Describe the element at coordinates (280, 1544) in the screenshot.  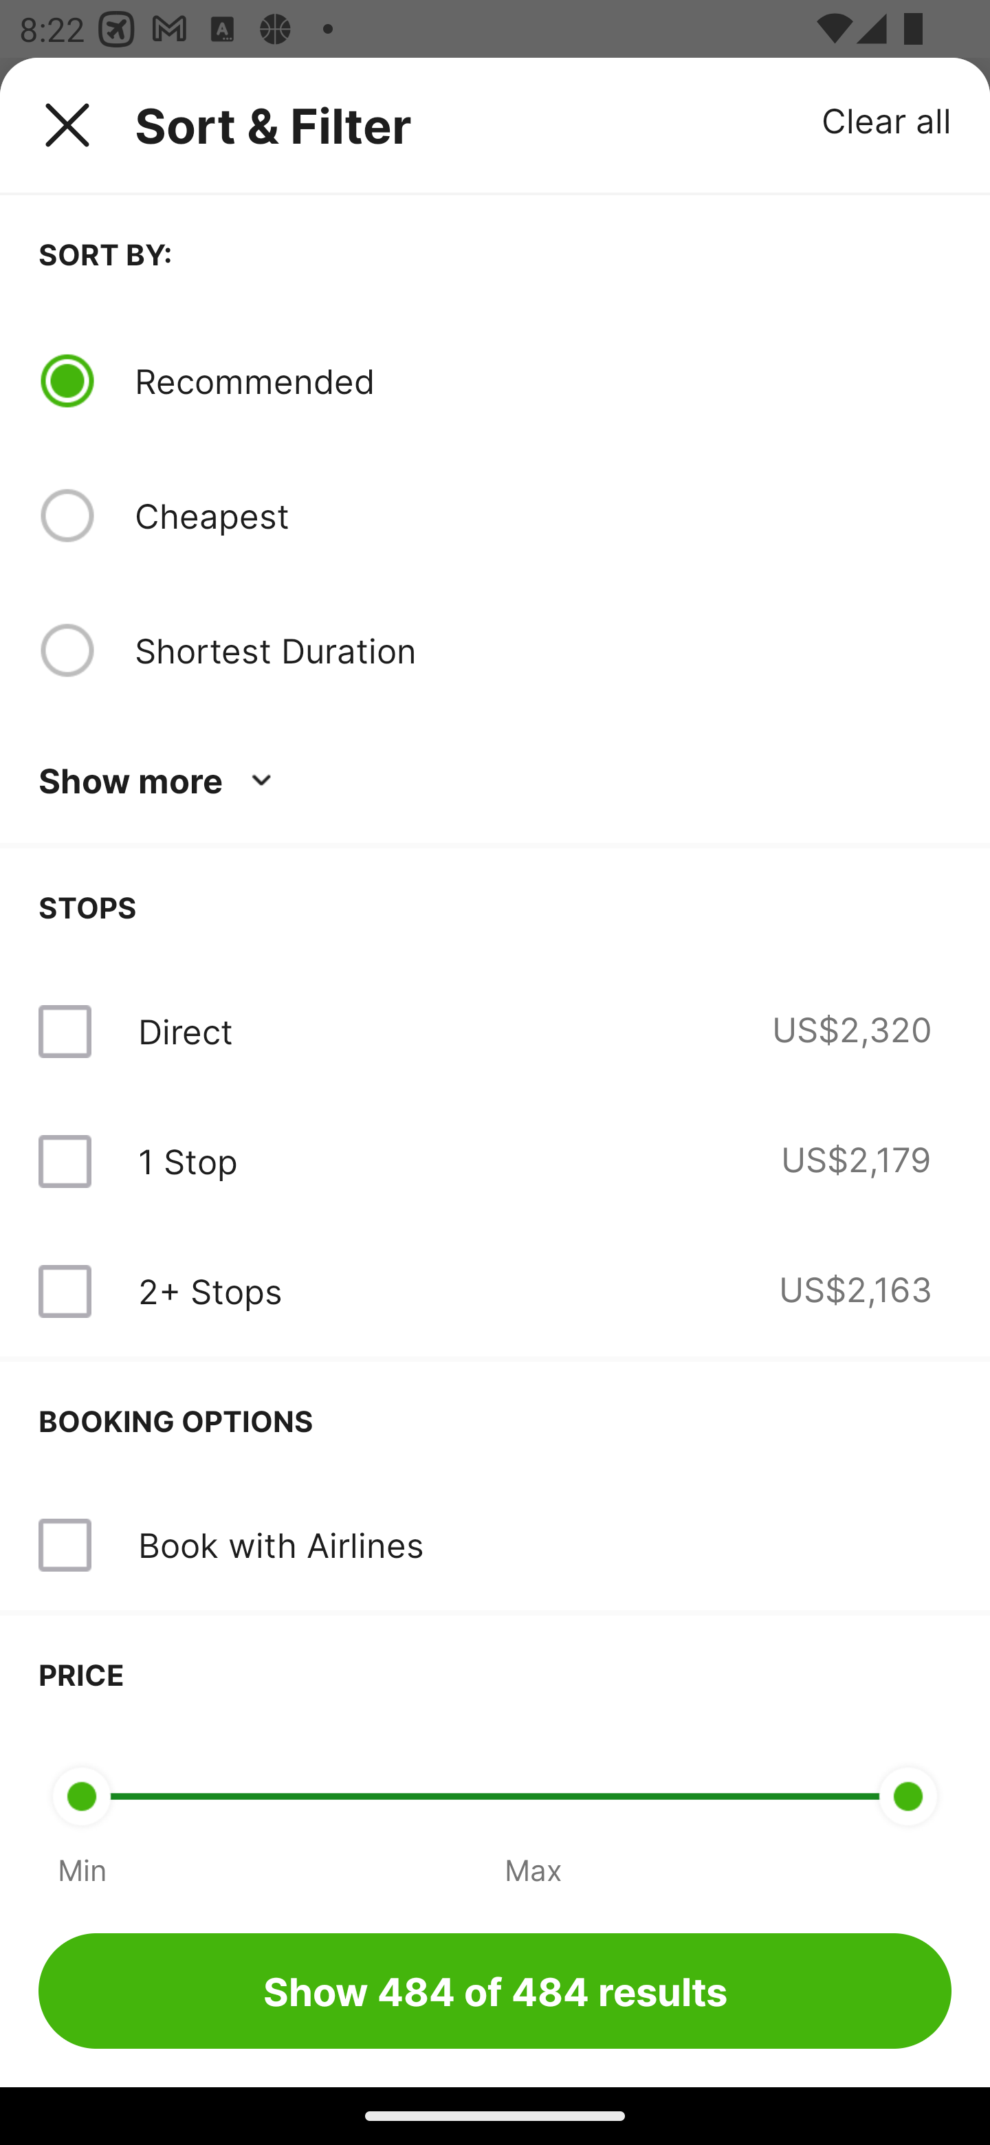
I see `Book with Airlines` at that location.